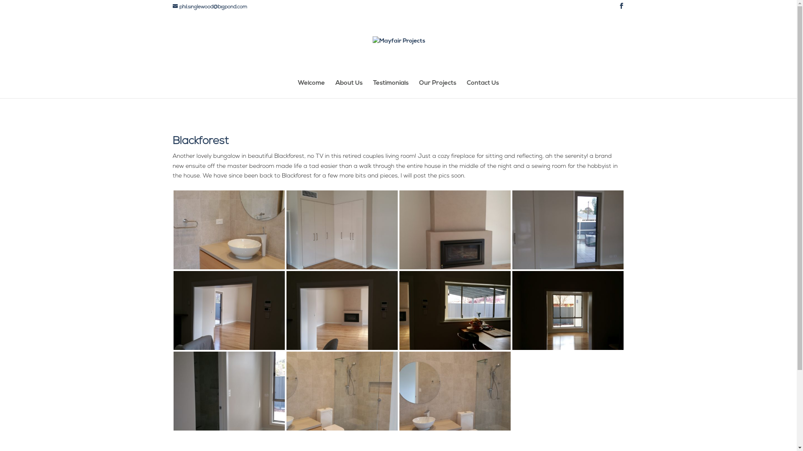  I want to click on Mayfair_Projects_Blackforest (2), so click(342, 269).